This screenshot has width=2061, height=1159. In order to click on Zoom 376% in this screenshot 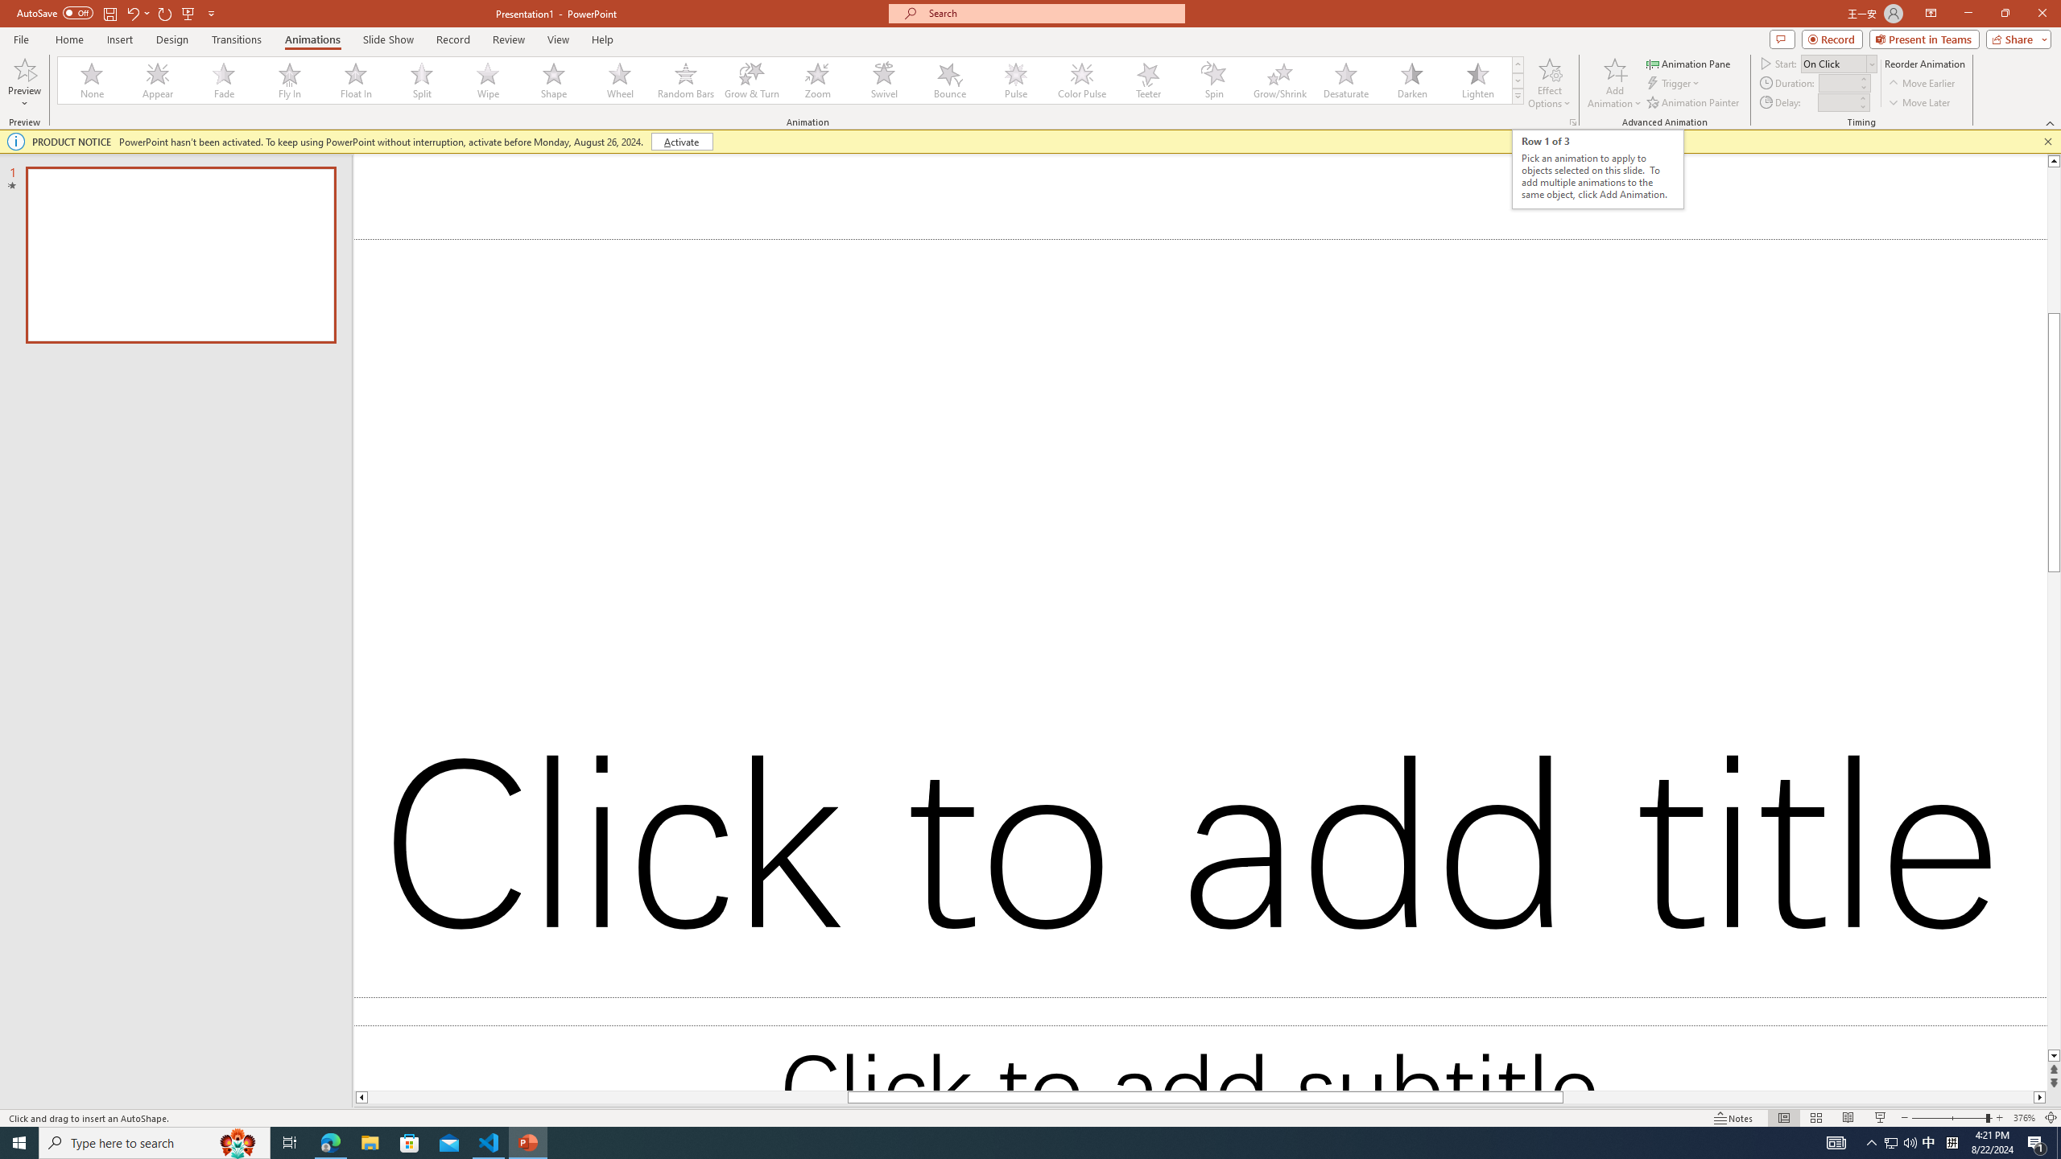, I will do `click(2024, 1118)`.